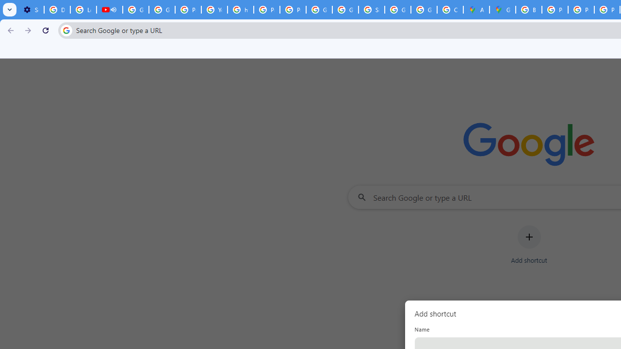 This screenshot has width=621, height=349. What do you see at coordinates (267, 10) in the screenshot?
I see `Privacy Help Center - Policies Help` at bounding box center [267, 10].